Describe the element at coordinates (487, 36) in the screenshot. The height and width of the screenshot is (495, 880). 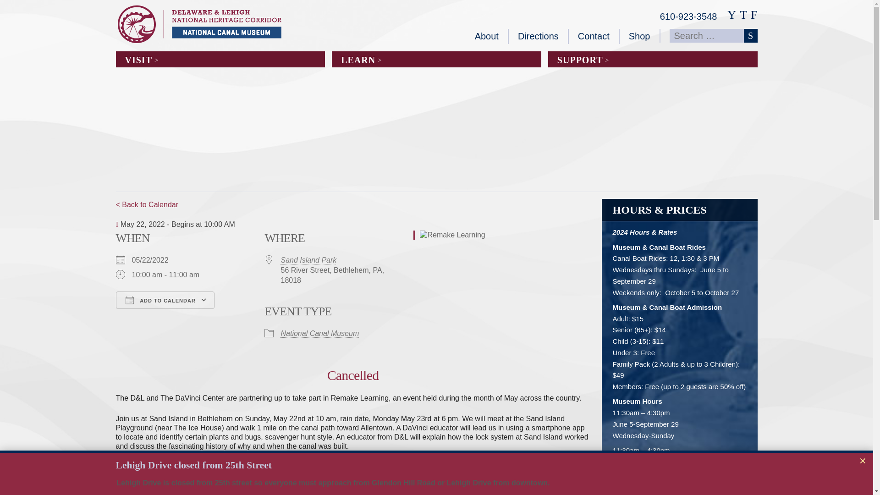
I see `About` at that location.